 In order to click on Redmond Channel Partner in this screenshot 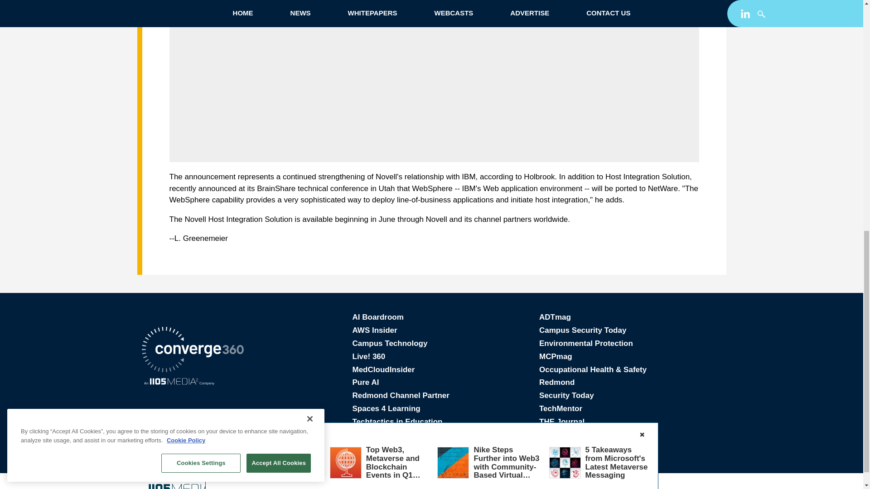, I will do `click(401, 396)`.